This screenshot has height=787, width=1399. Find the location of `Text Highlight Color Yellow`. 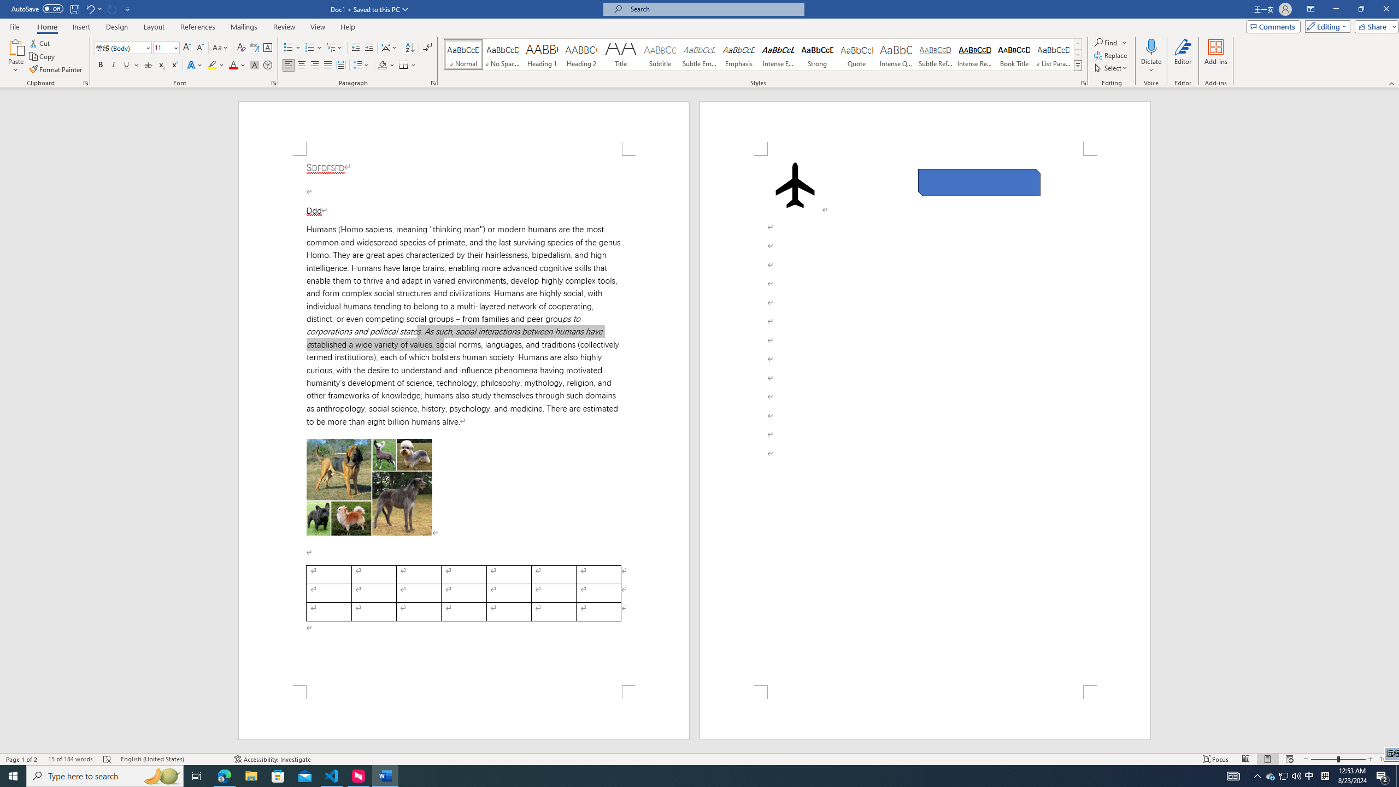

Text Highlight Color Yellow is located at coordinates (212, 66).